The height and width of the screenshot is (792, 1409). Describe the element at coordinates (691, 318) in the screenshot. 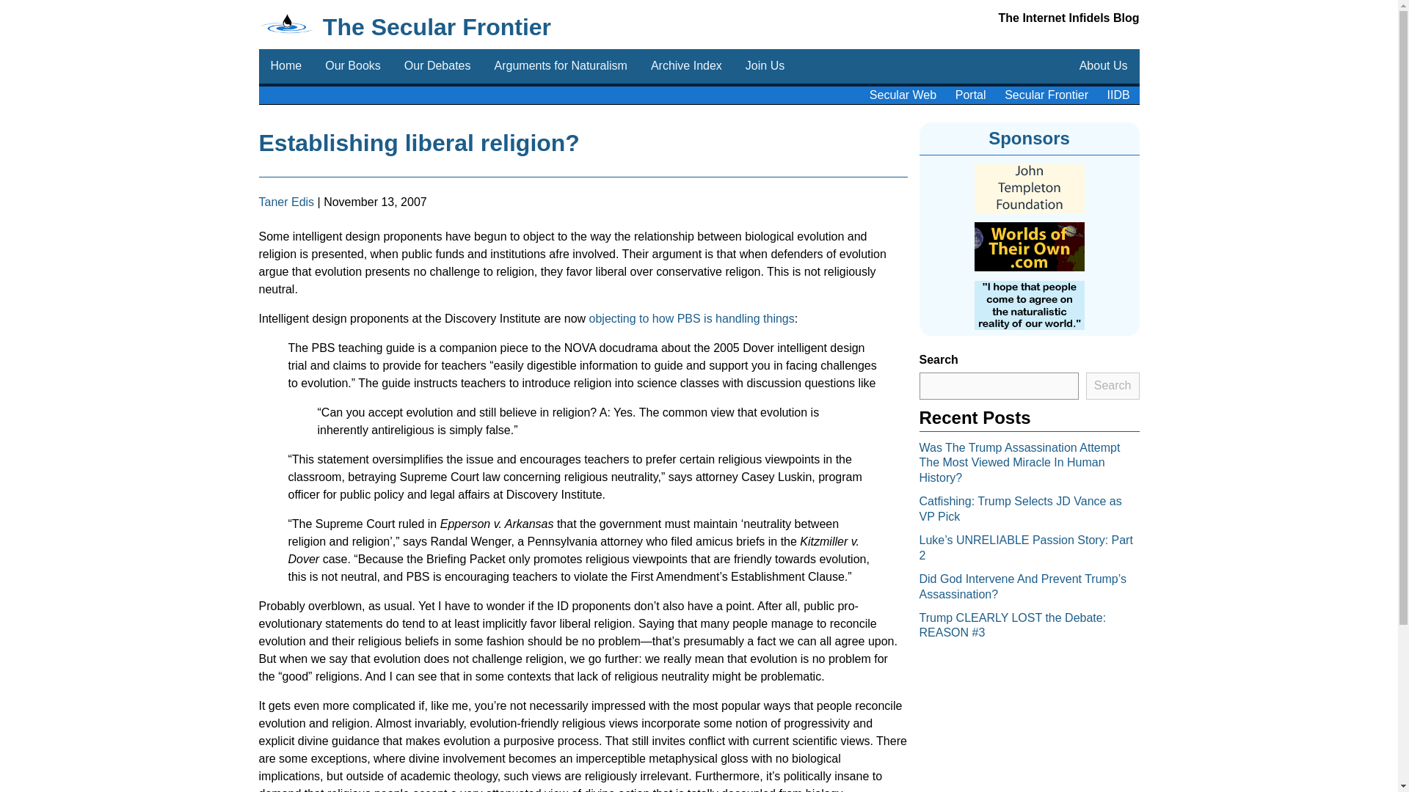

I see `objecting to how PBS is handling things` at that location.